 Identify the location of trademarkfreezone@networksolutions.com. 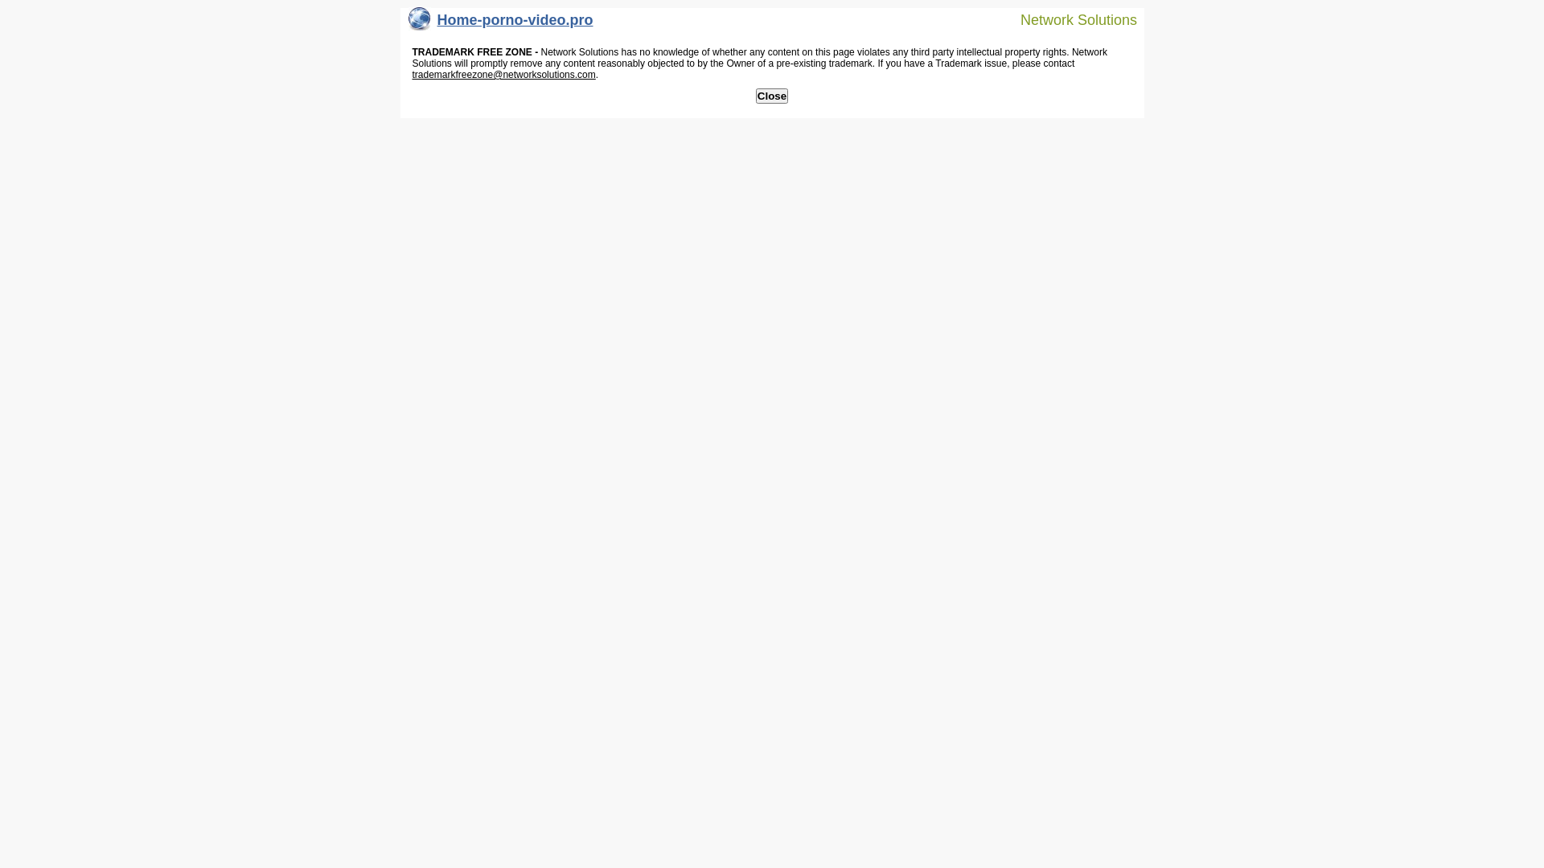
(503, 75).